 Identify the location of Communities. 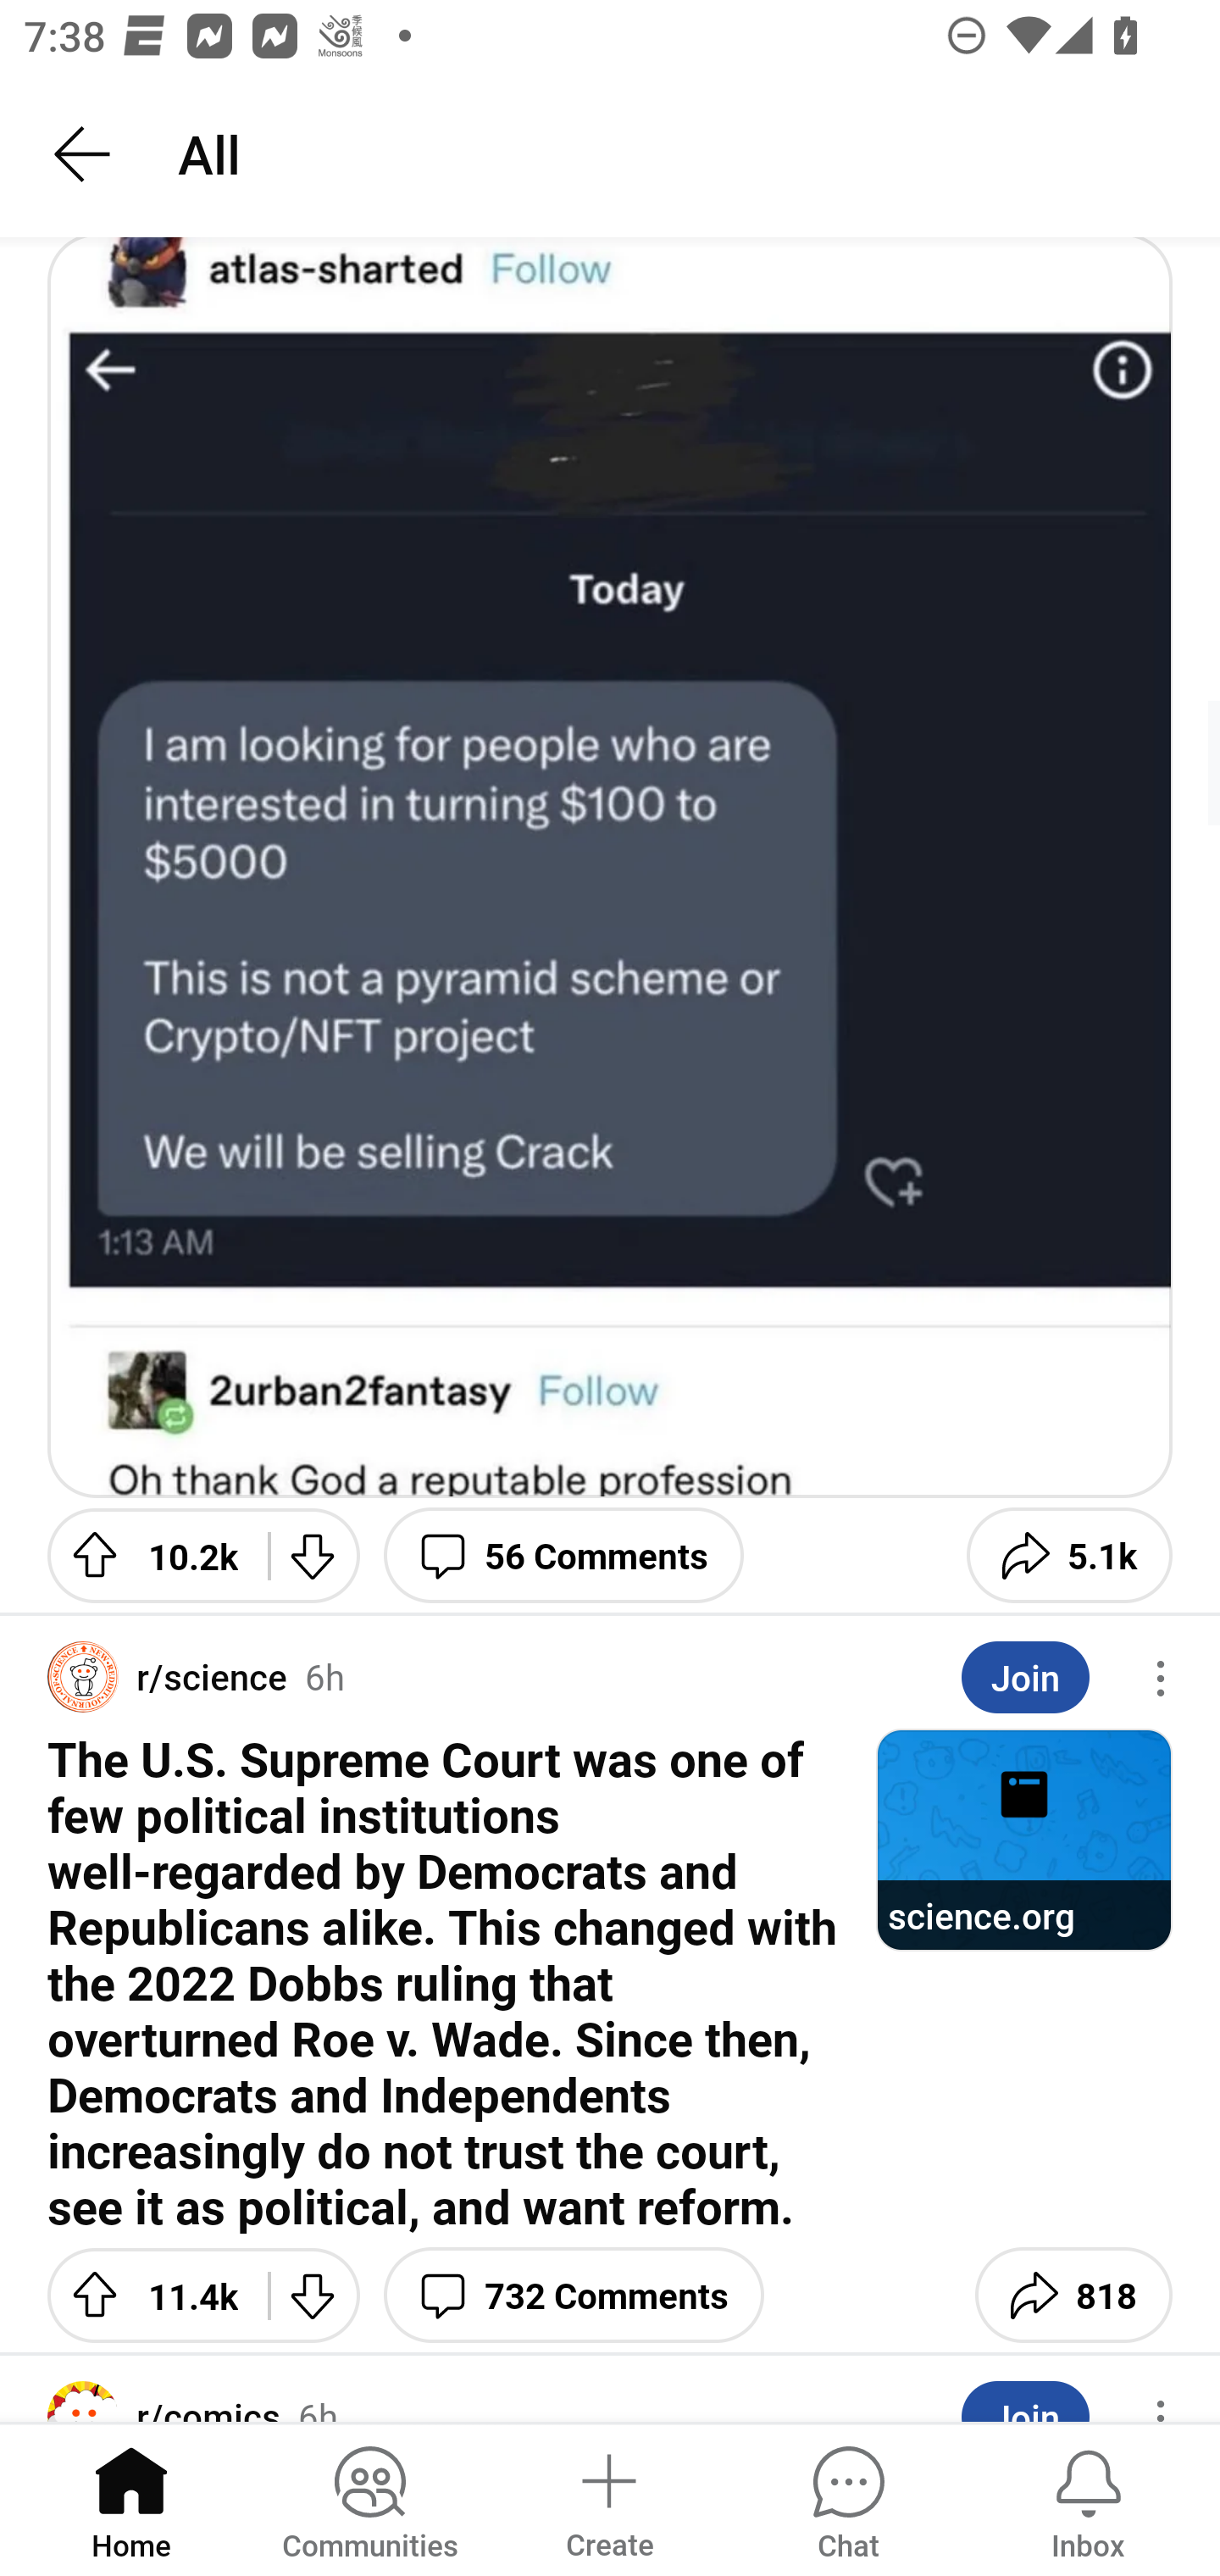
(369, 2498).